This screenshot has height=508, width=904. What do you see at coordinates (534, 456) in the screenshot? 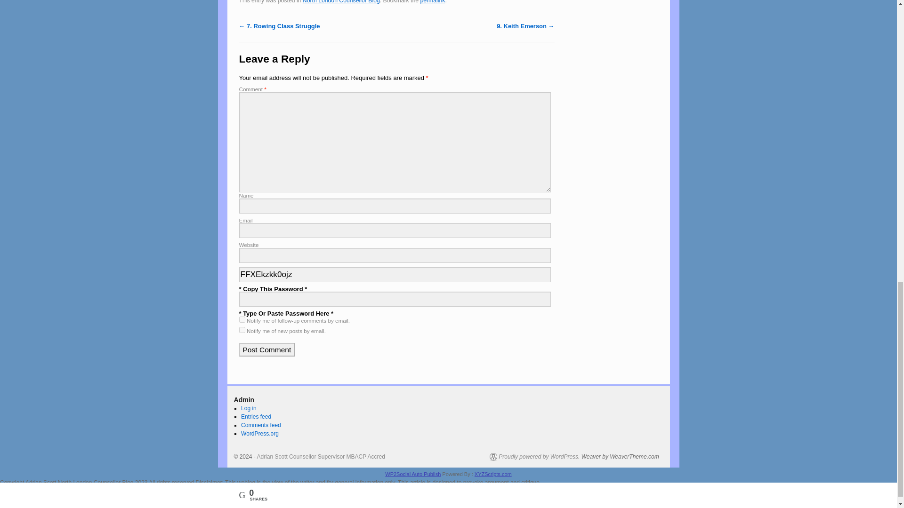
I see `Semantic Personal Publishing Platform` at bounding box center [534, 456].